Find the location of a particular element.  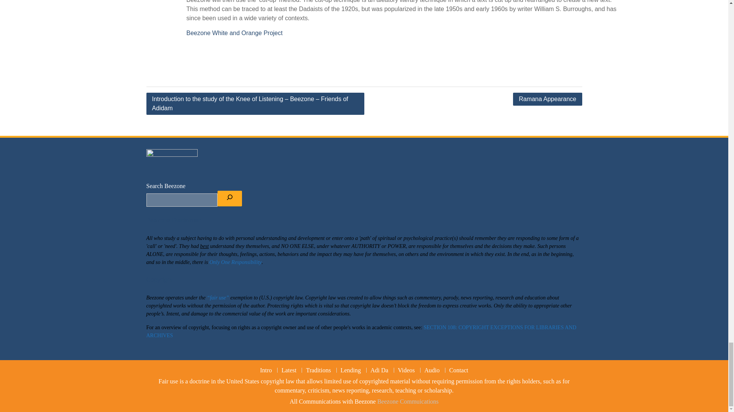

Only One Responsibility is located at coordinates (235, 262).